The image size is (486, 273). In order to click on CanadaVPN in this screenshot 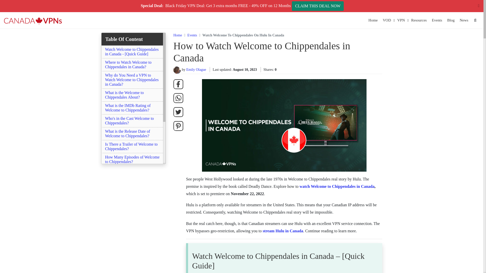, I will do `click(33, 20)`.